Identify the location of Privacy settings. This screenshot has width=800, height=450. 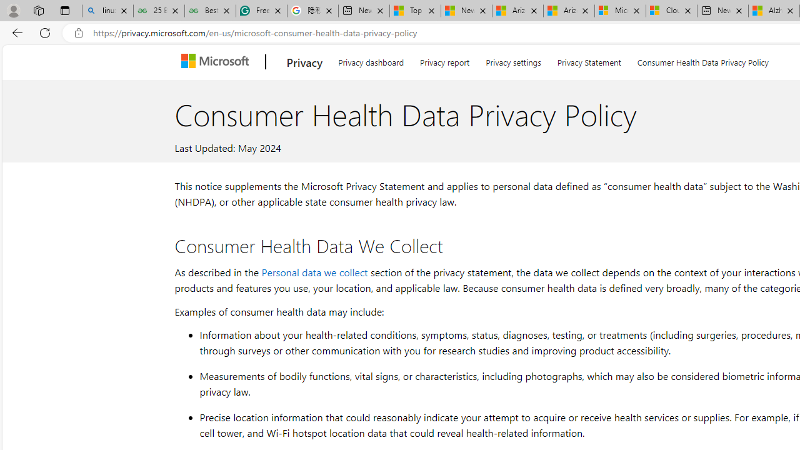
(514, 60).